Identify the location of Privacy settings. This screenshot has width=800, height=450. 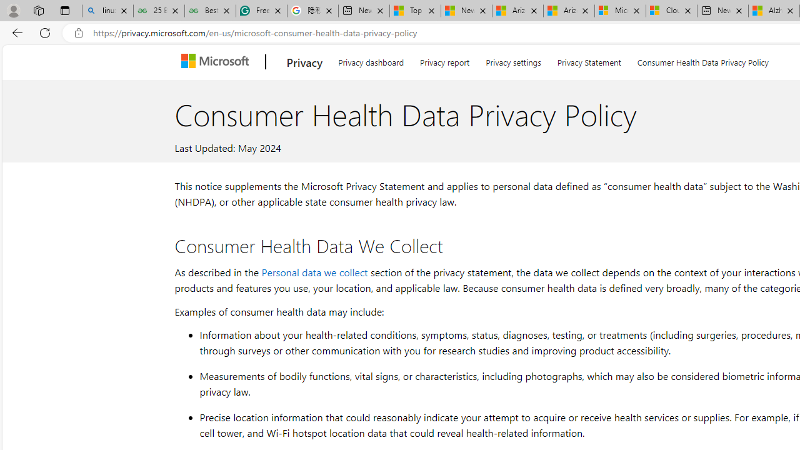
(514, 60).